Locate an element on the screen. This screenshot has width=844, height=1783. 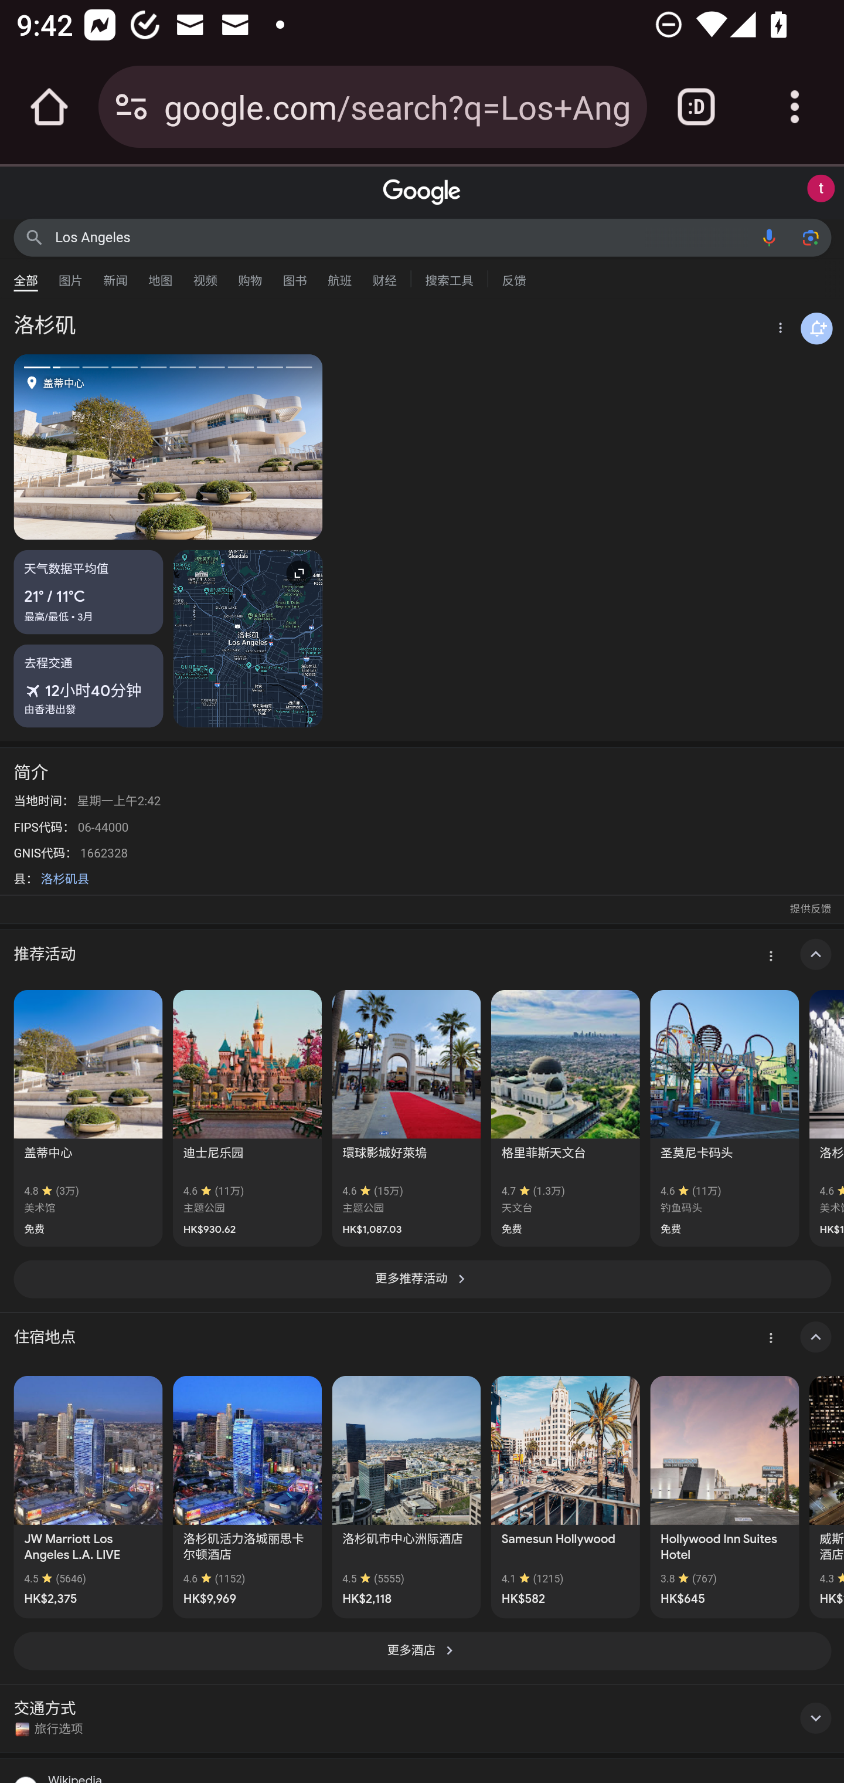
Connection is secure is located at coordinates (131, 107).